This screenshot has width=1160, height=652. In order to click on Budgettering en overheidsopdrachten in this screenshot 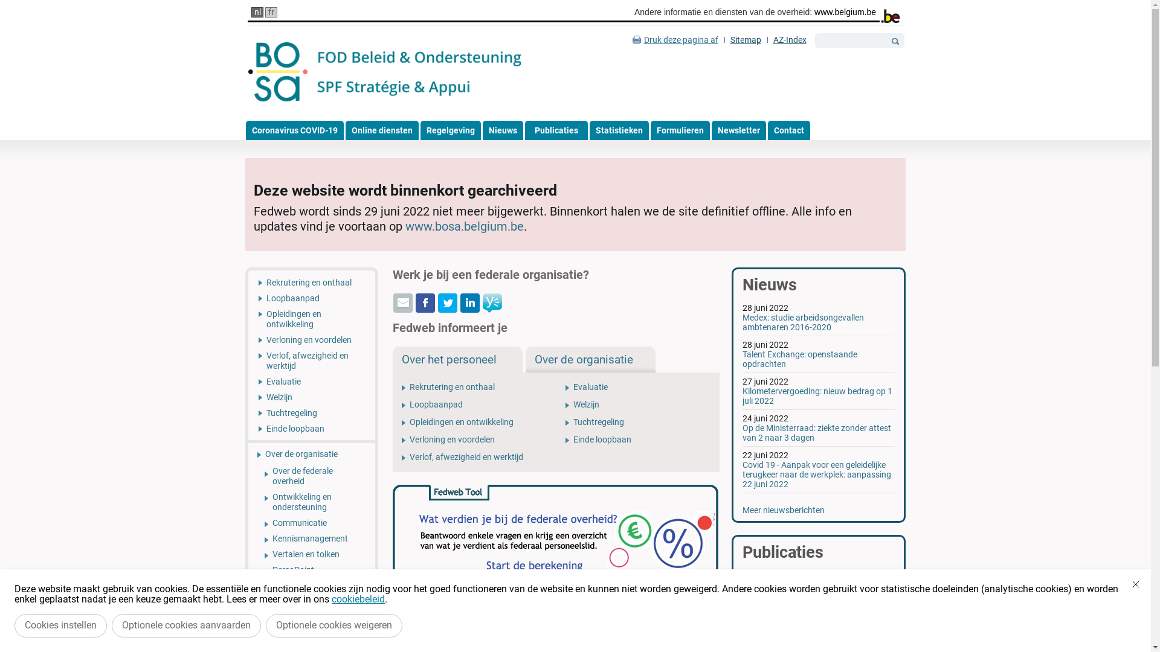, I will do `click(312, 590)`.